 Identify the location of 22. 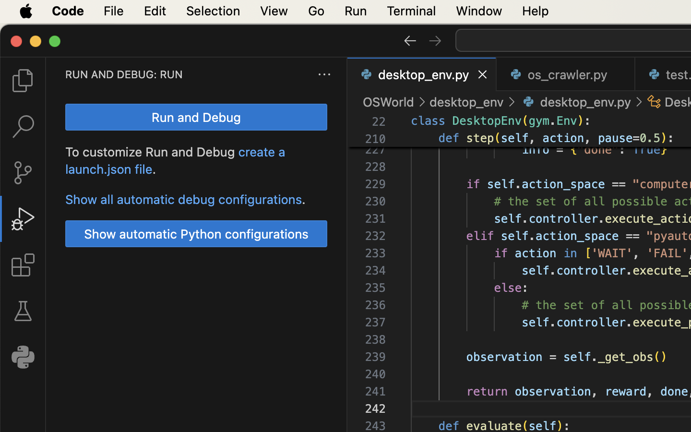
(379, 122).